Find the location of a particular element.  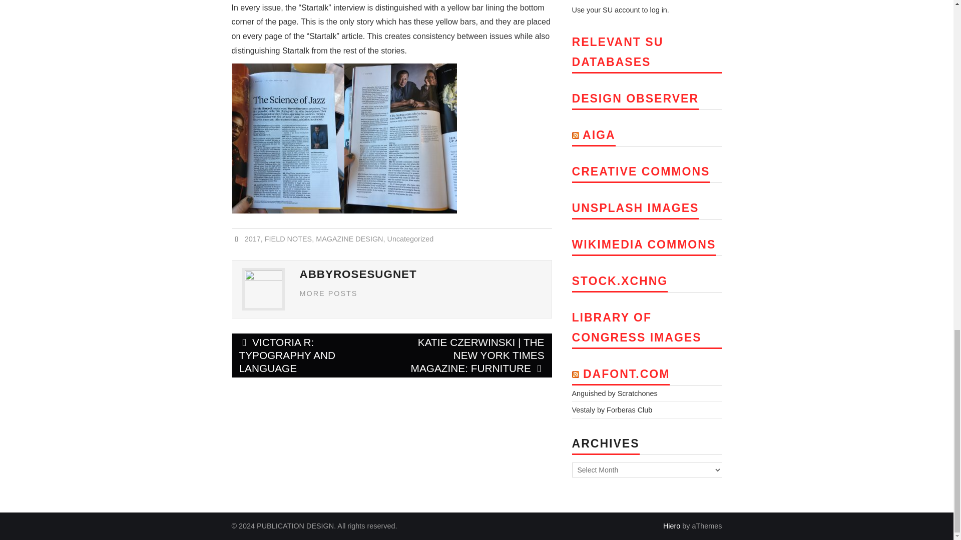

FIELD NOTES is located at coordinates (288, 239).